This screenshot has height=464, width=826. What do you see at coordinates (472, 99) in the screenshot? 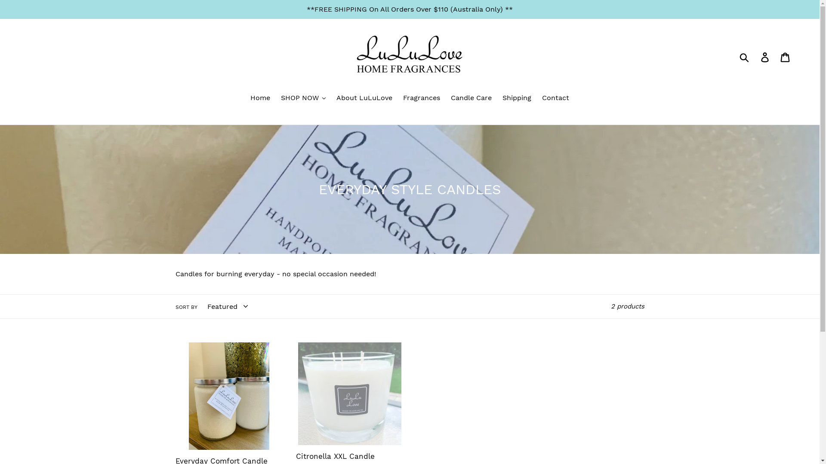
I see `Candle Care` at bounding box center [472, 99].